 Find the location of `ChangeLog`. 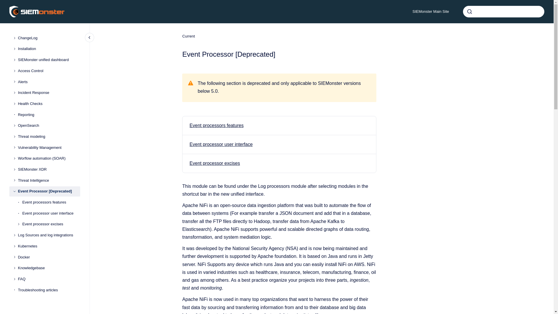

ChangeLog is located at coordinates (49, 38).